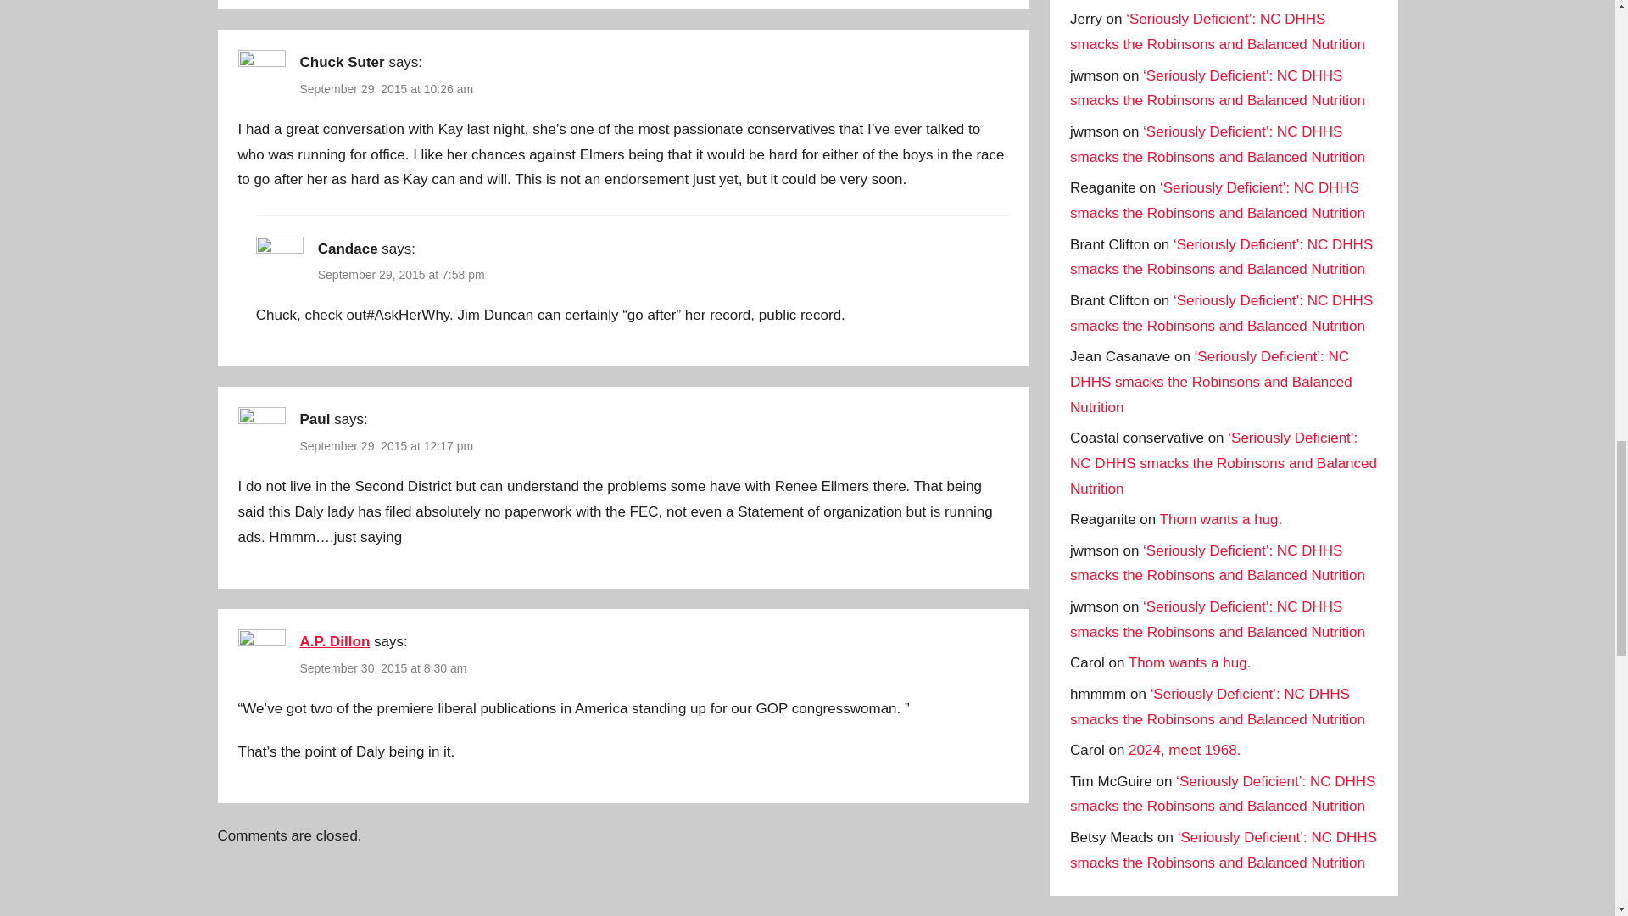 This screenshot has width=1628, height=916. I want to click on September 29, 2015 at 12:17 pm, so click(387, 446).